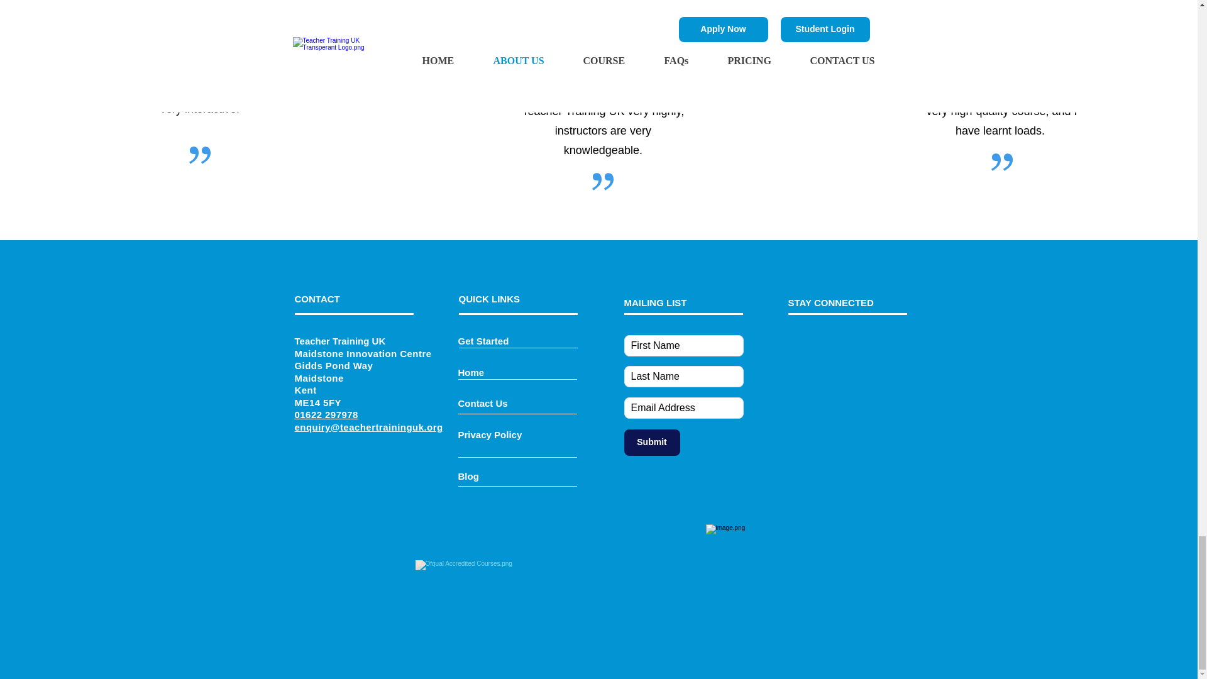 Image resolution: width=1207 pixels, height=679 pixels. Describe the element at coordinates (1004, 2) in the screenshot. I see `GettyImages-145680711.jpg` at that location.